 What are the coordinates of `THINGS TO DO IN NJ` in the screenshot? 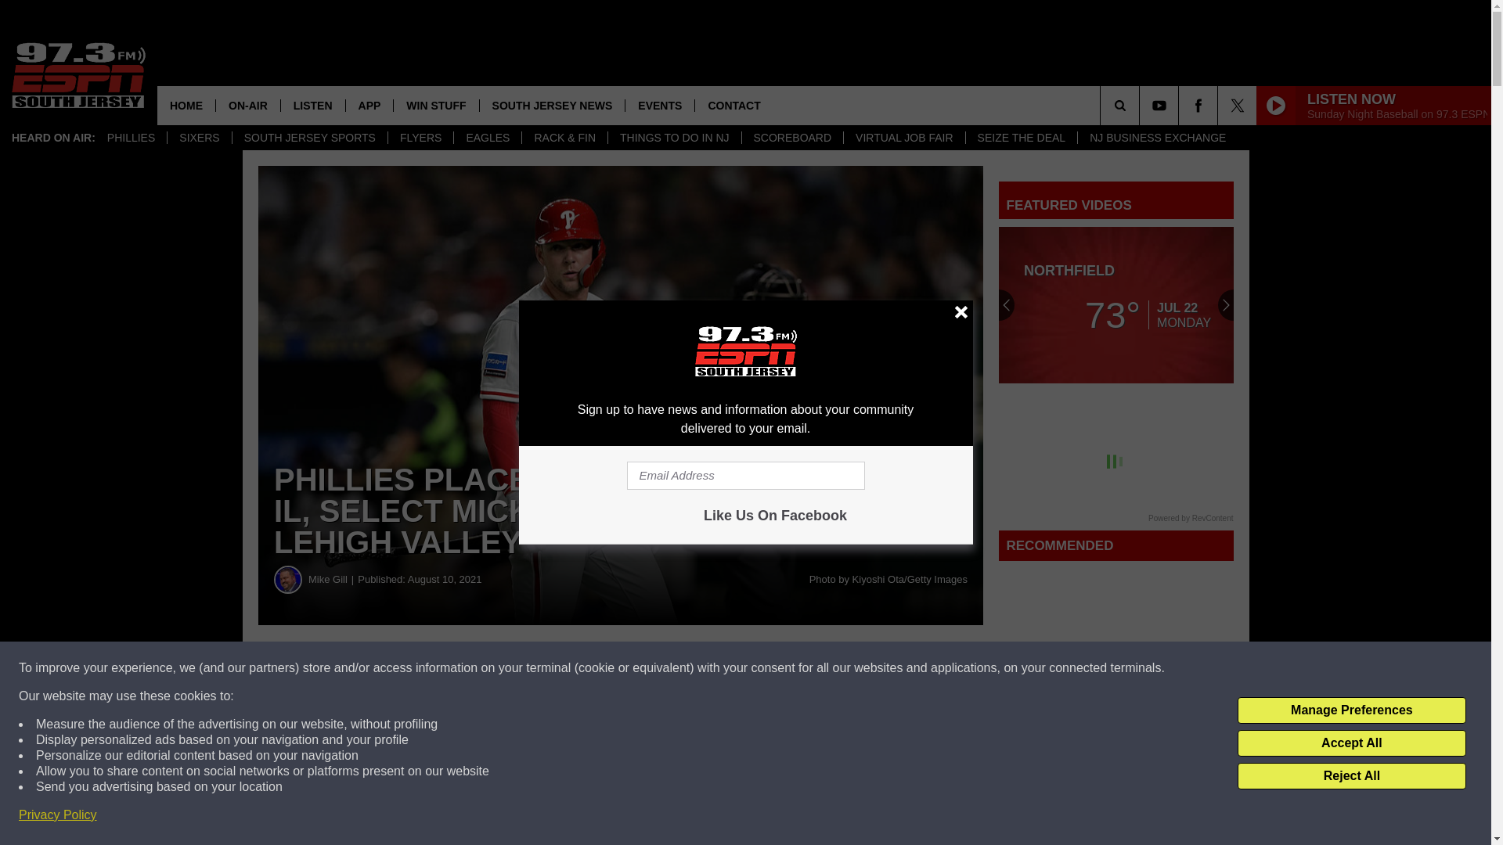 It's located at (673, 138).